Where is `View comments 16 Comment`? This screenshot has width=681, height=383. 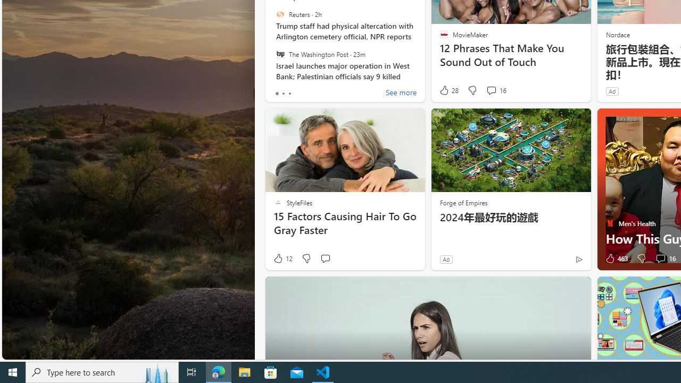
View comments 16 Comment is located at coordinates (665, 259).